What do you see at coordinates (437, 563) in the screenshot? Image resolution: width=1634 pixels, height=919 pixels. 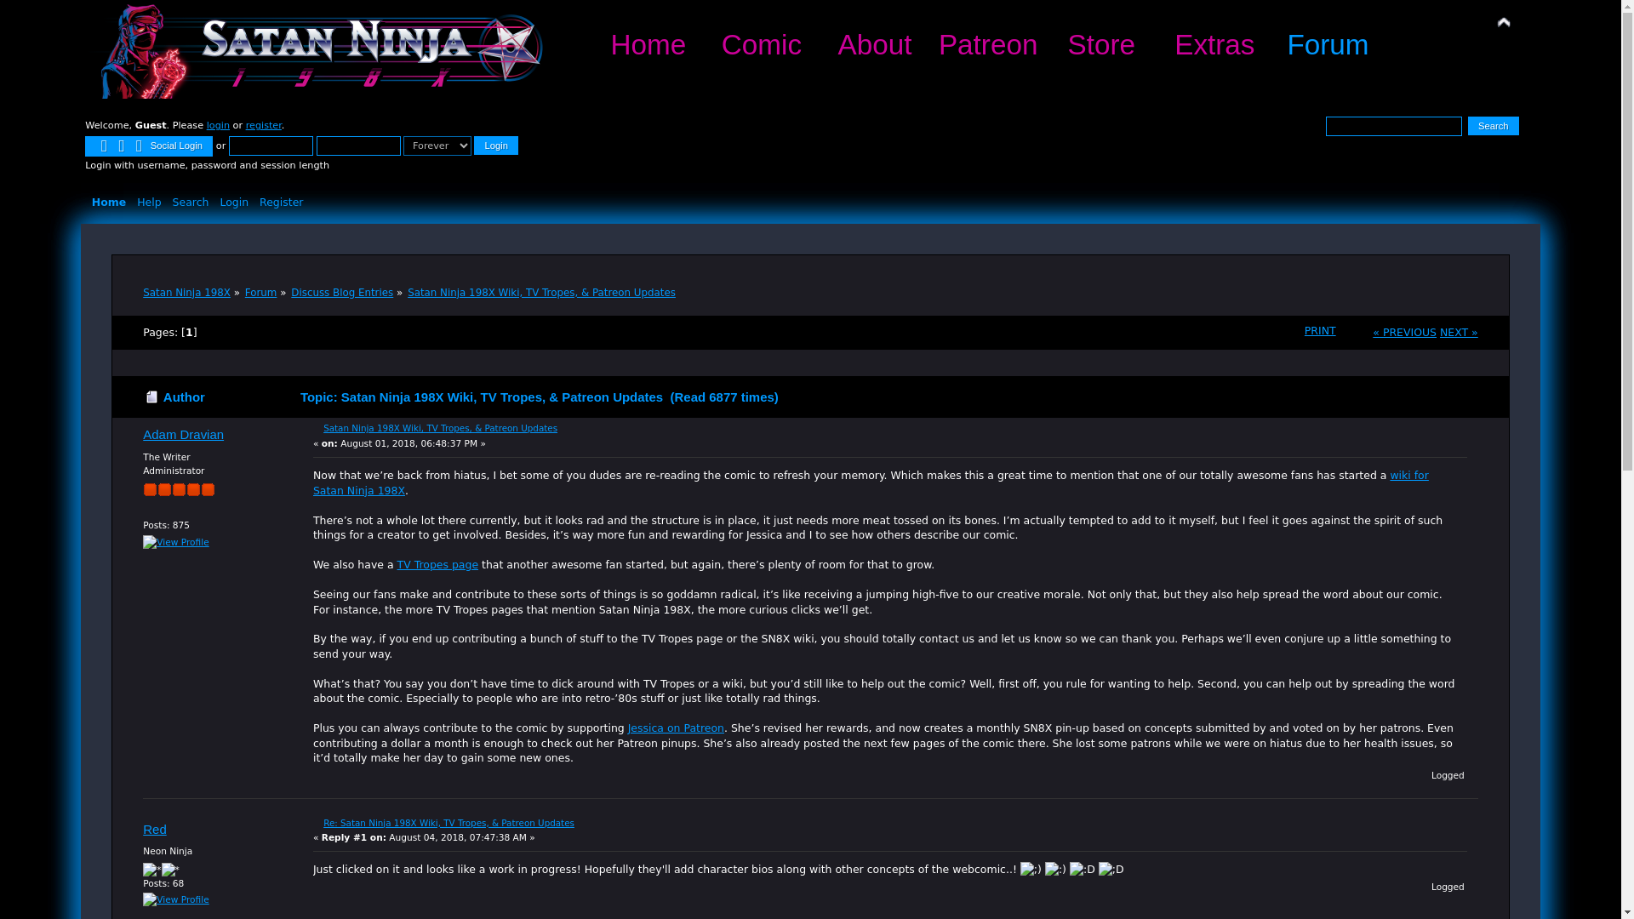 I see `TV Tropes page` at bounding box center [437, 563].